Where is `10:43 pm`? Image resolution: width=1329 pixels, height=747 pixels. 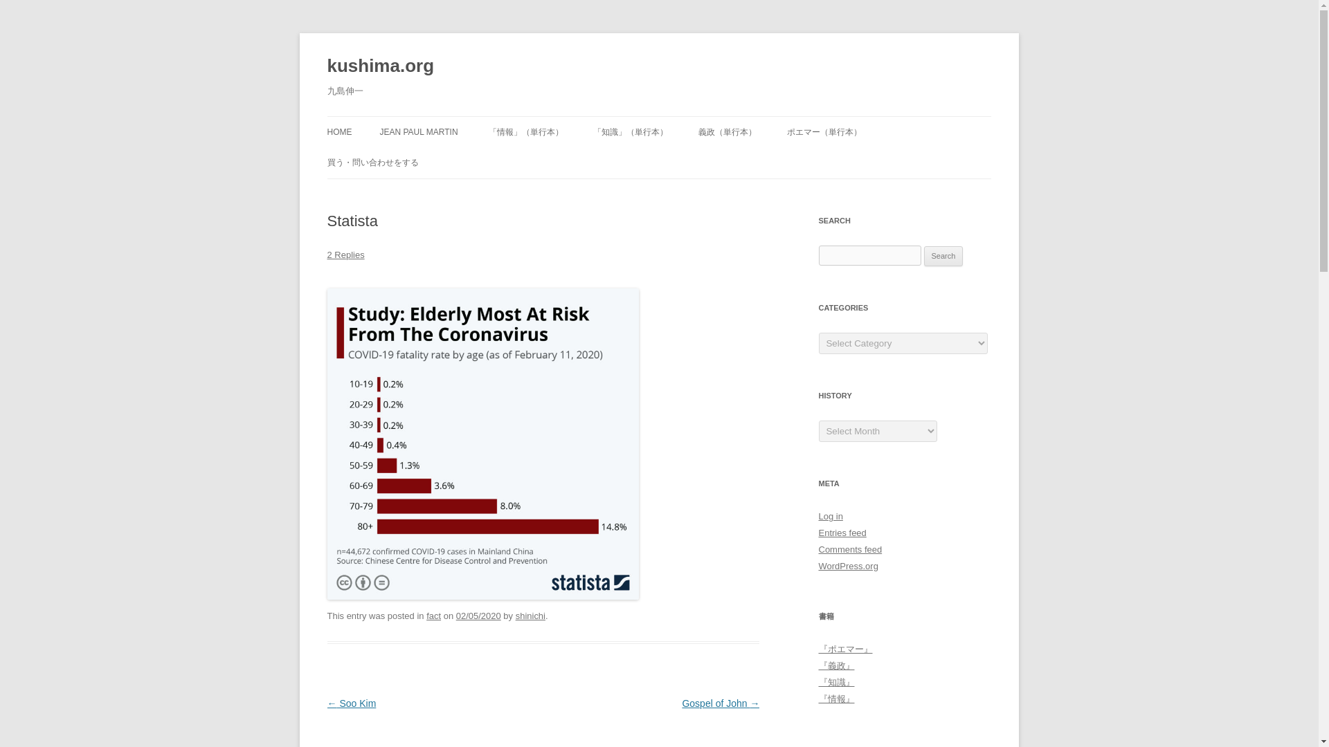 10:43 pm is located at coordinates (478, 616).